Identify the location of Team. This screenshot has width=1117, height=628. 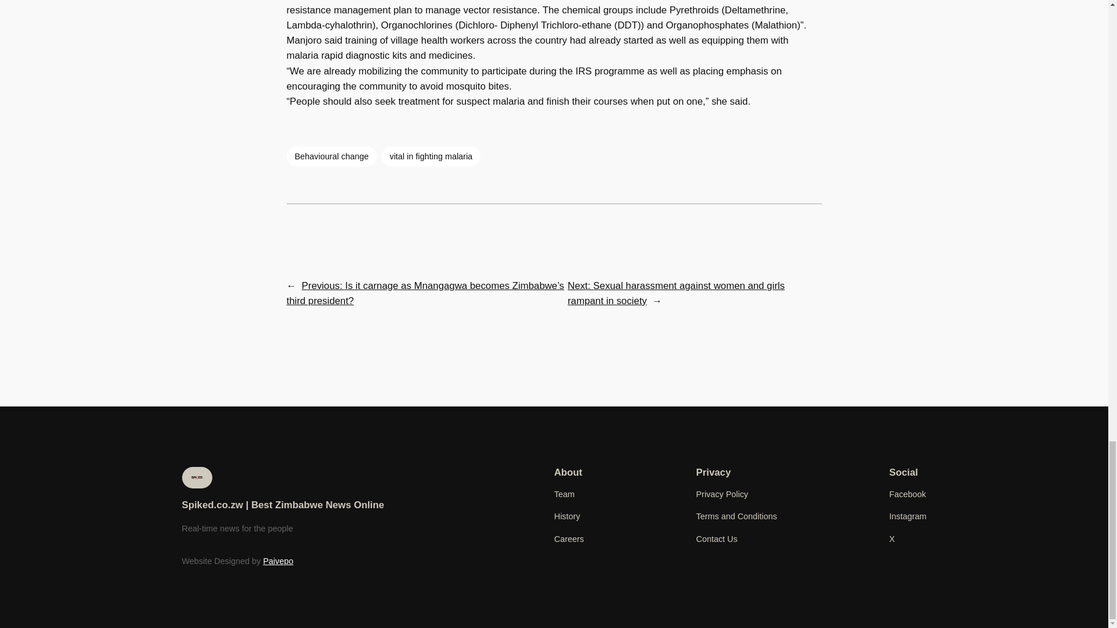
(564, 494).